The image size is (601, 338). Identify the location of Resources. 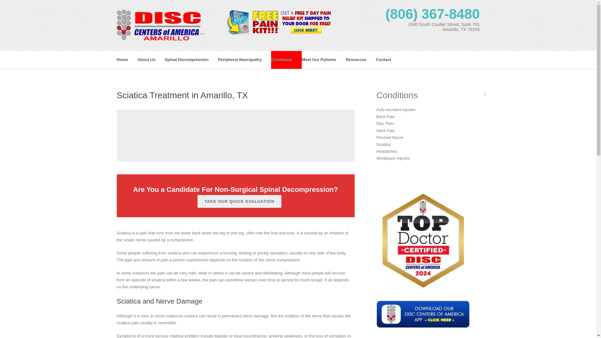
(361, 60).